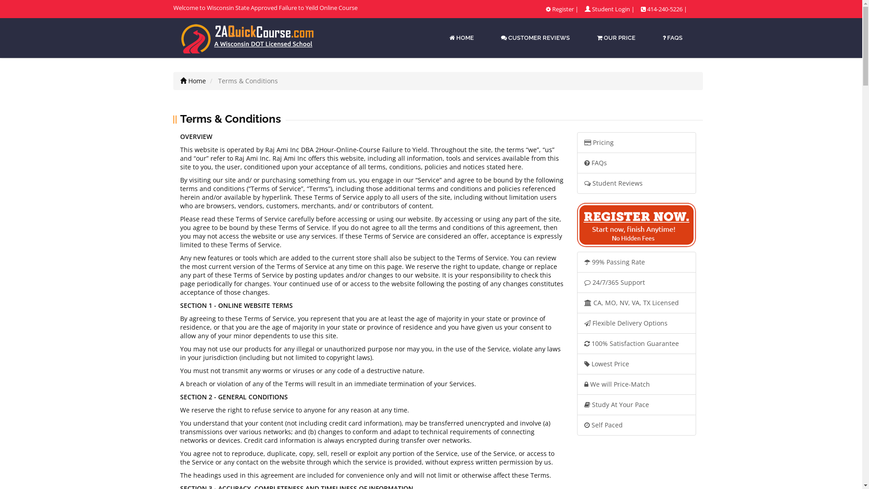 The height and width of the screenshot is (489, 869). I want to click on 24/7/365 Support, so click(636, 283).